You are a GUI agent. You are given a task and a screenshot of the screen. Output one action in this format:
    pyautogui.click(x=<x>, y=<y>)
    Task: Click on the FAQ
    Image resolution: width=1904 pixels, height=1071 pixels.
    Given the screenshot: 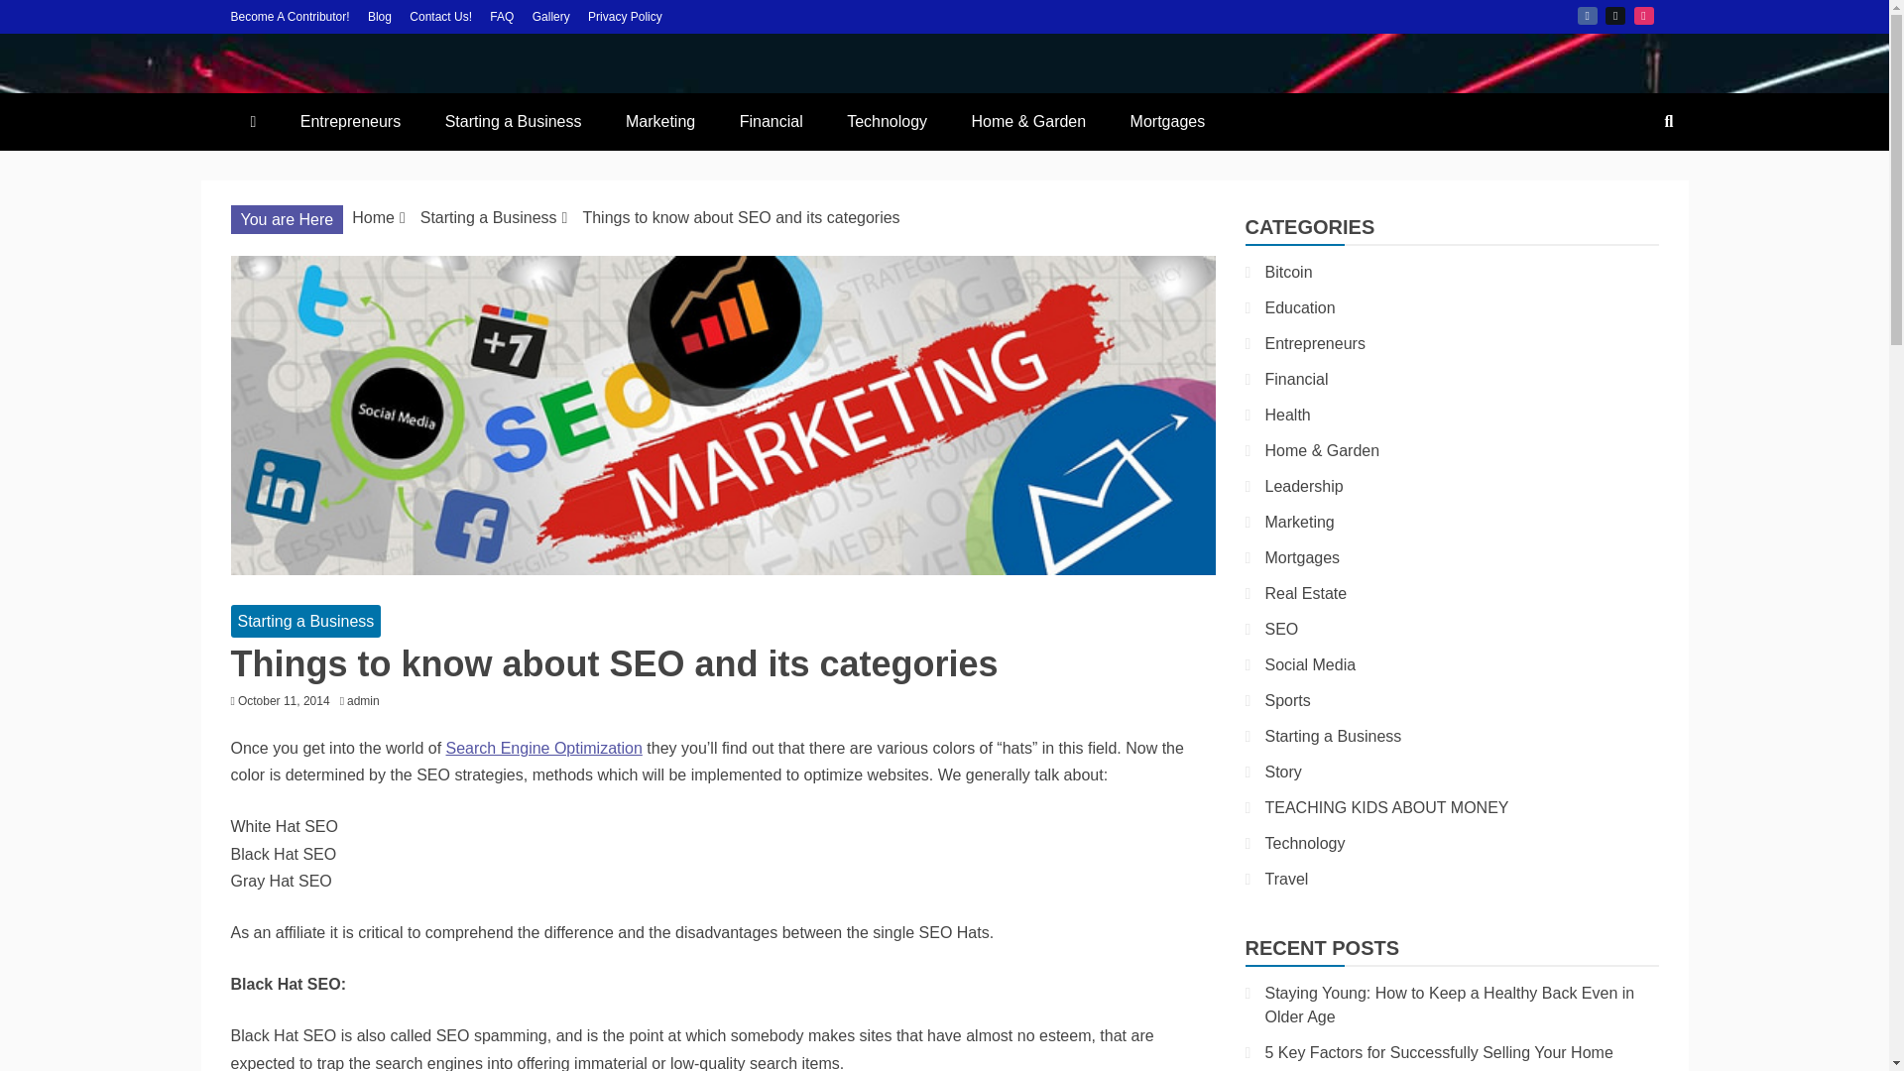 What is the action you would take?
    pyautogui.click(x=502, y=16)
    